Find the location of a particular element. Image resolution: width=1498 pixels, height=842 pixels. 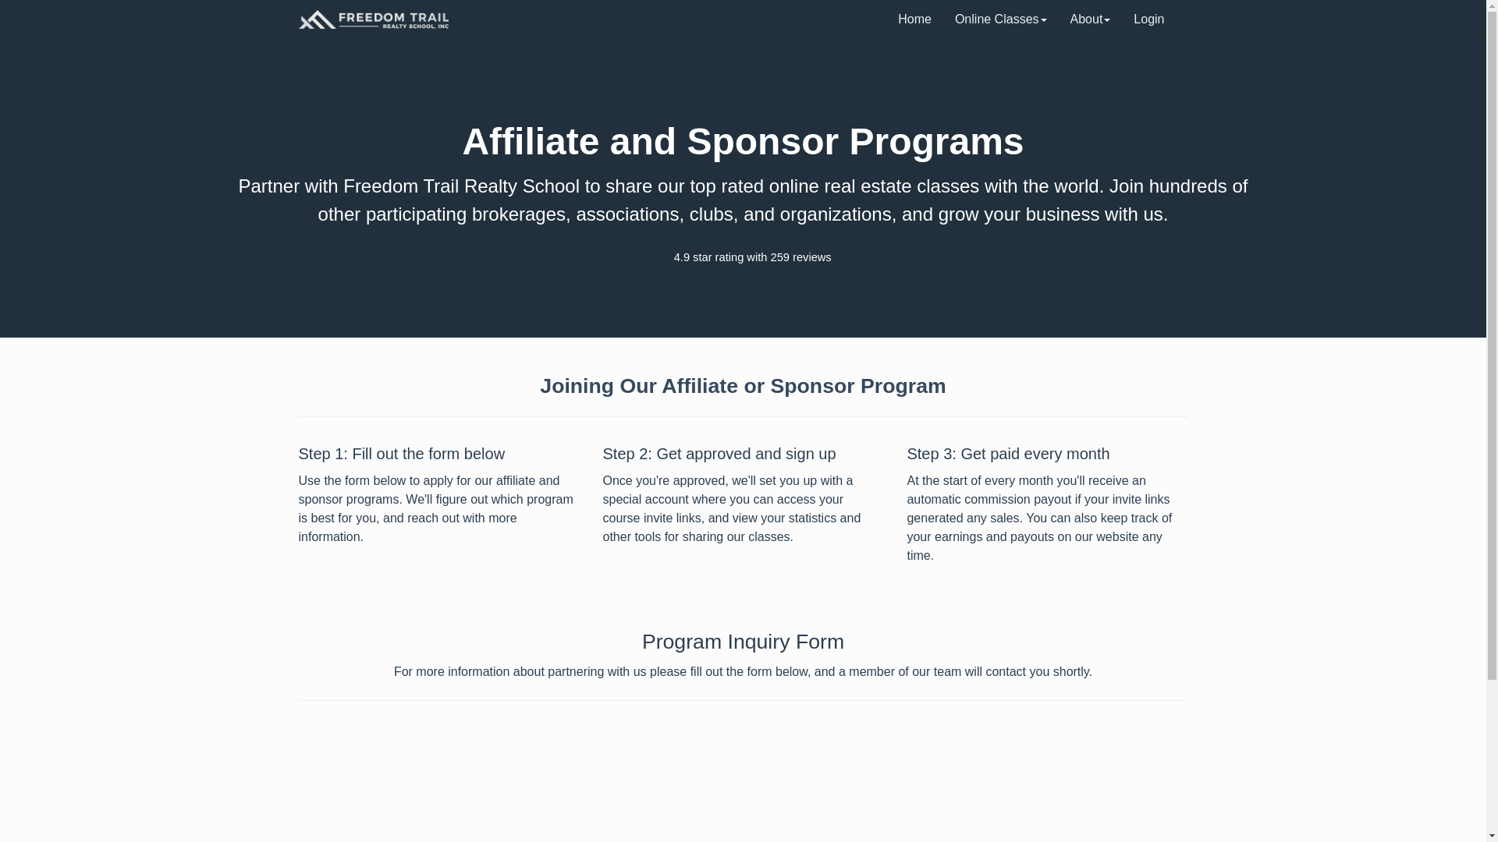

About Dropdown Toggle is located at coordinates (1091, 19).